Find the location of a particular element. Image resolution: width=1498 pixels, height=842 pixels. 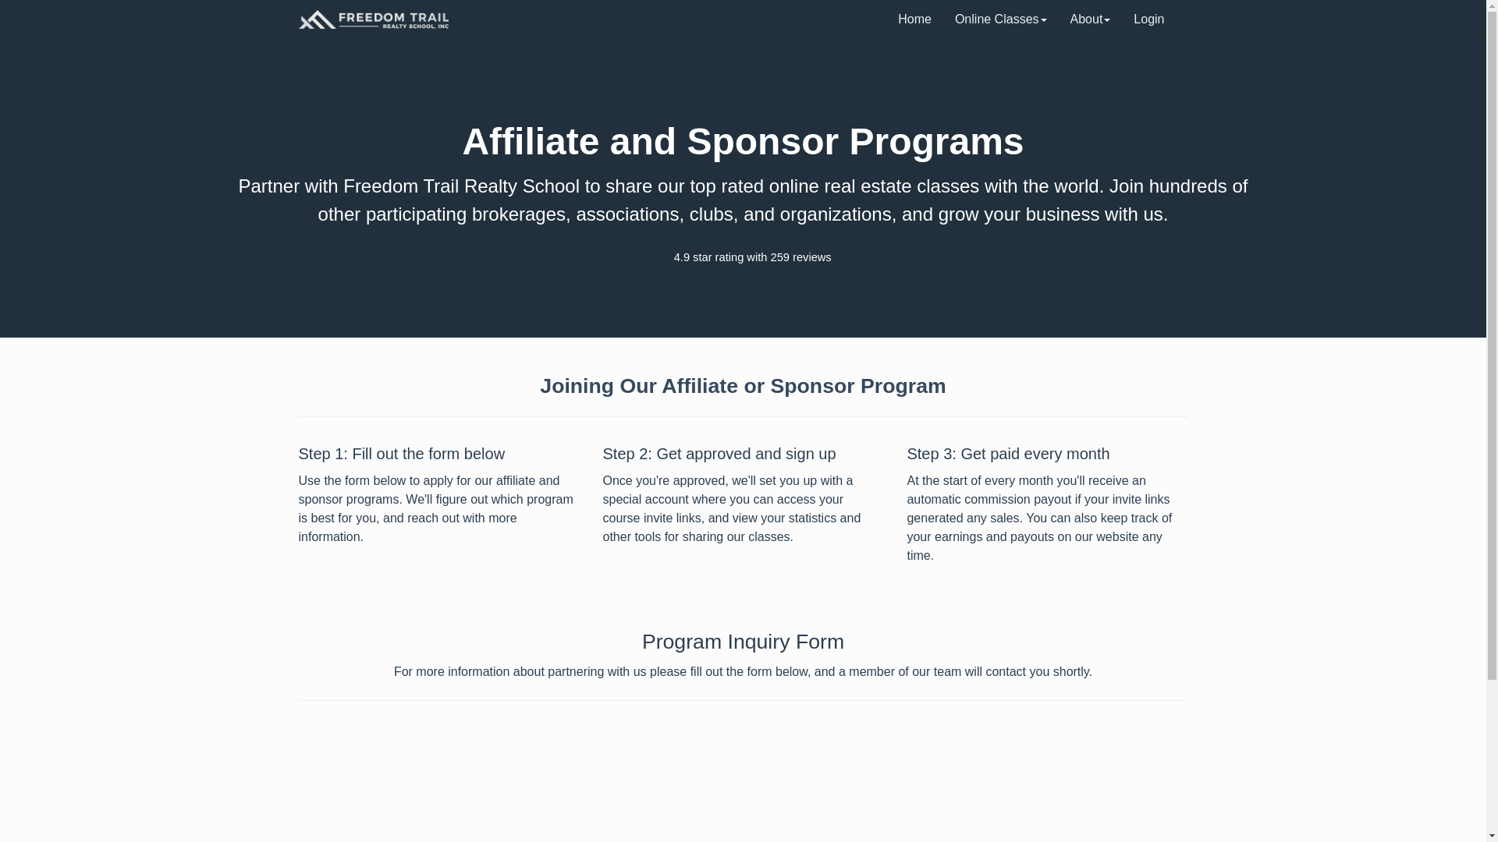

About Dropdown Toggle is located at coordinates (1091, 19).